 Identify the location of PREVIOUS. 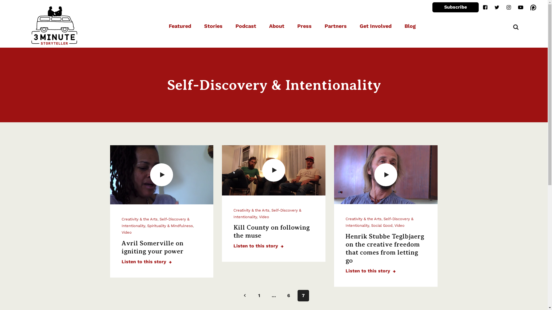
(244, 295).